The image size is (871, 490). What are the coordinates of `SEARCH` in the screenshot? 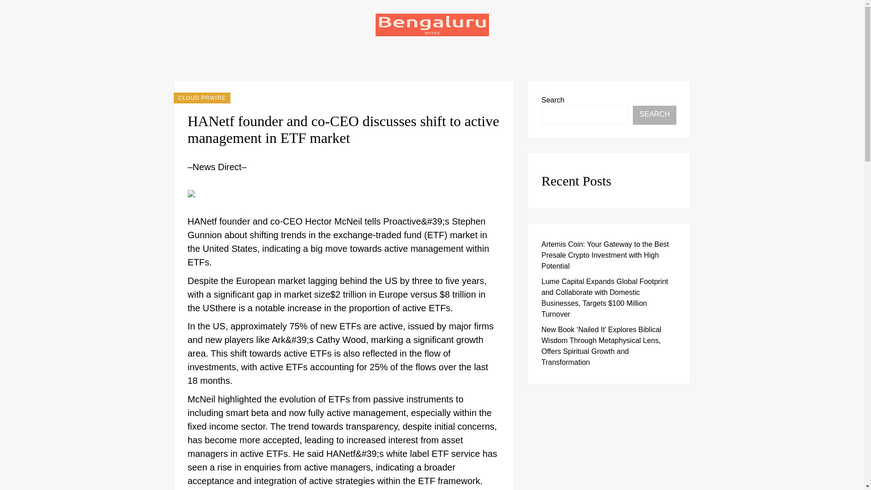 It's located at (655, 115).